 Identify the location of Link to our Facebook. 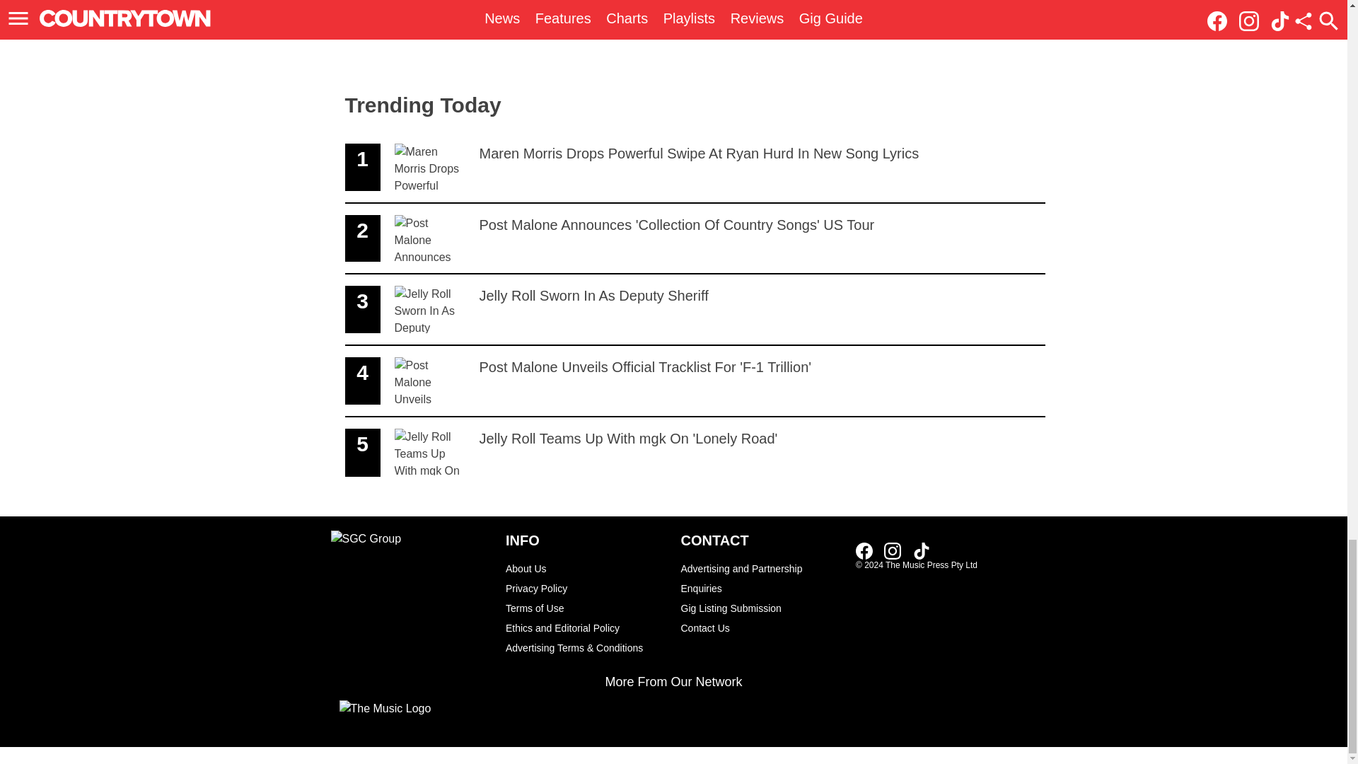
(869, 550).